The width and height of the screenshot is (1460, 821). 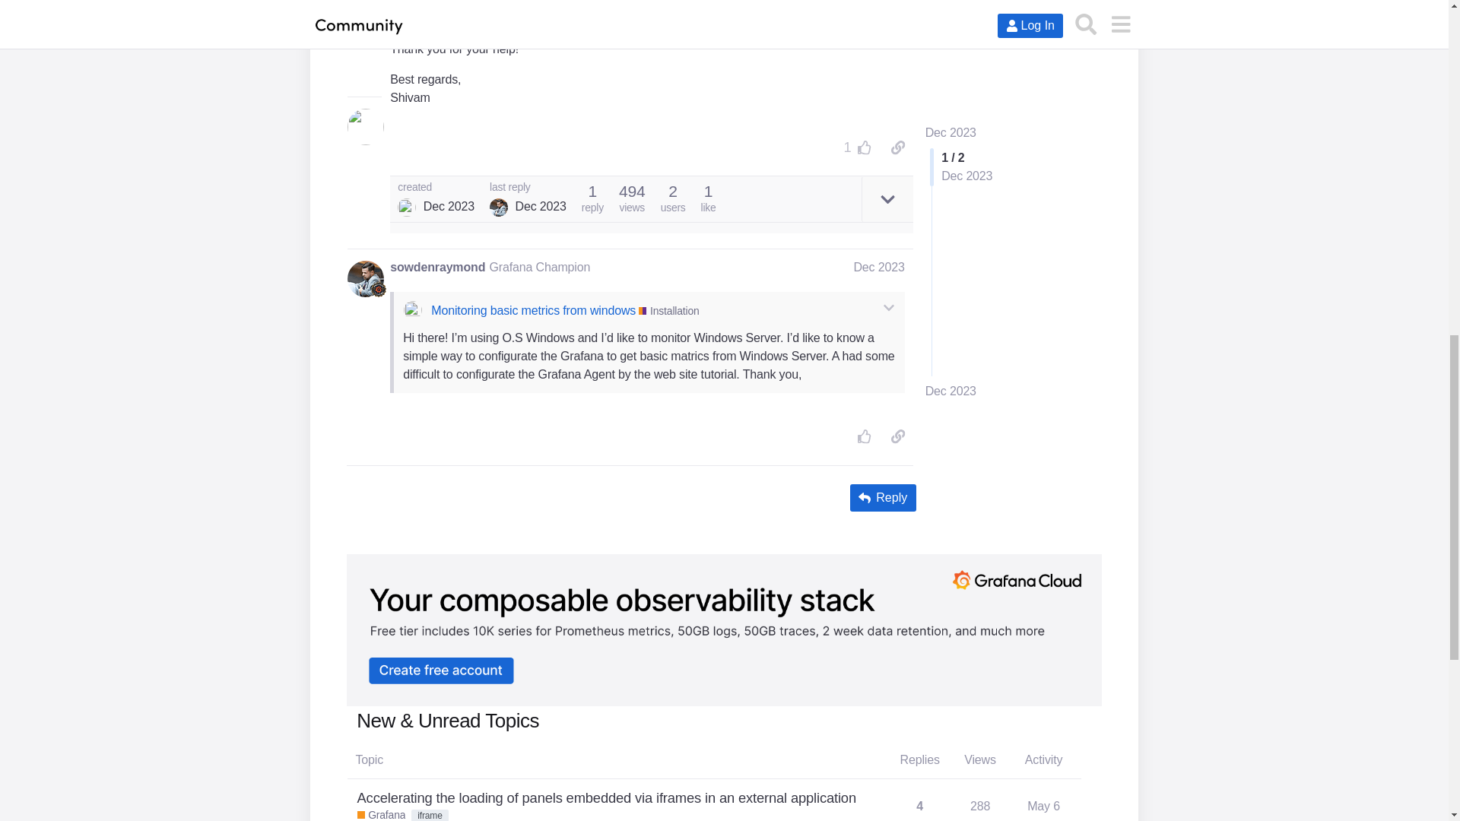 I want to click on sowdenraymond, so click(x=436, y=268).